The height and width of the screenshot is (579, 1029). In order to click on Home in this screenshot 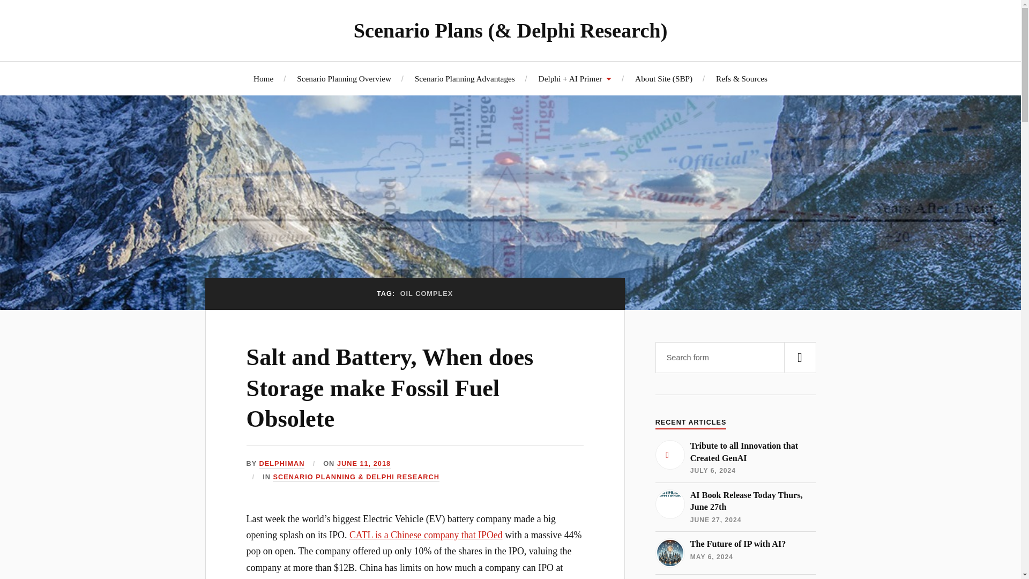, I will do `click(735, 457)`.